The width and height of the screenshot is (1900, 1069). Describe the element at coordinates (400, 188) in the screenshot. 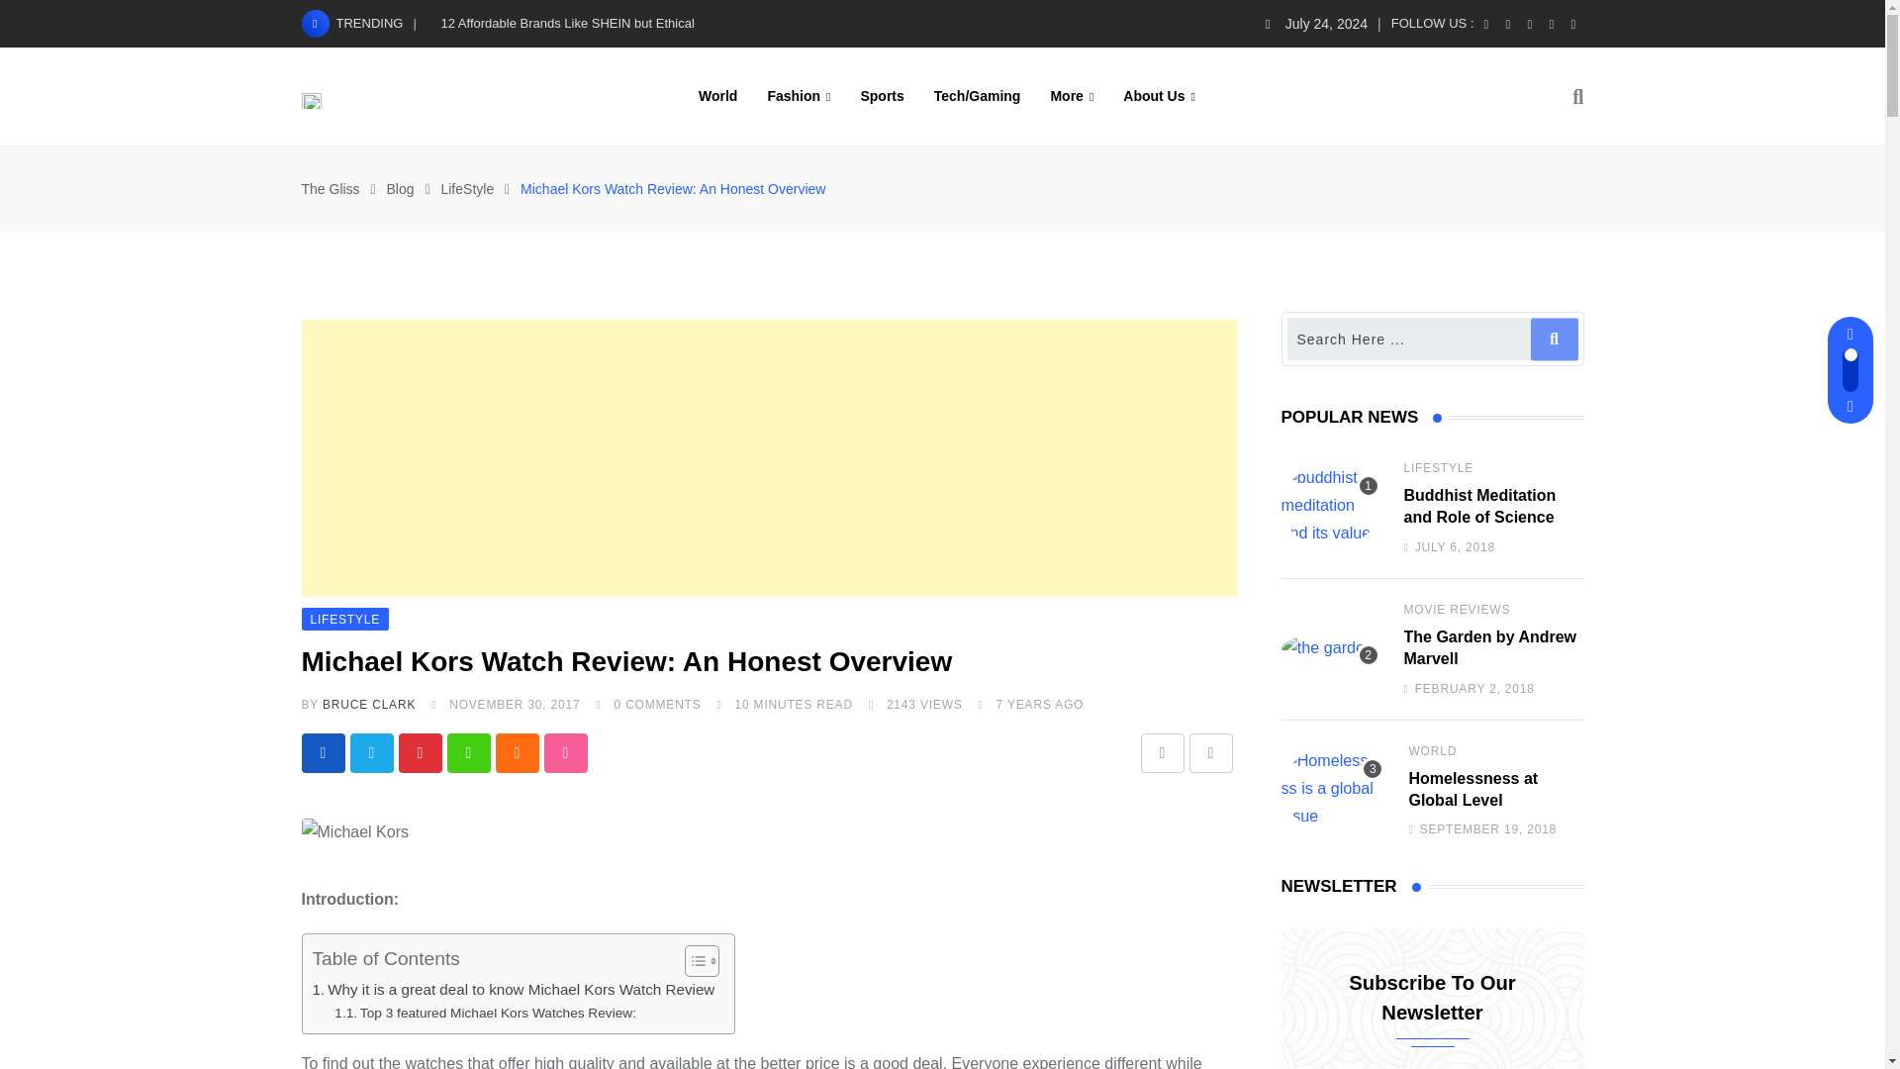

I see `Go to Blog.` at that location.